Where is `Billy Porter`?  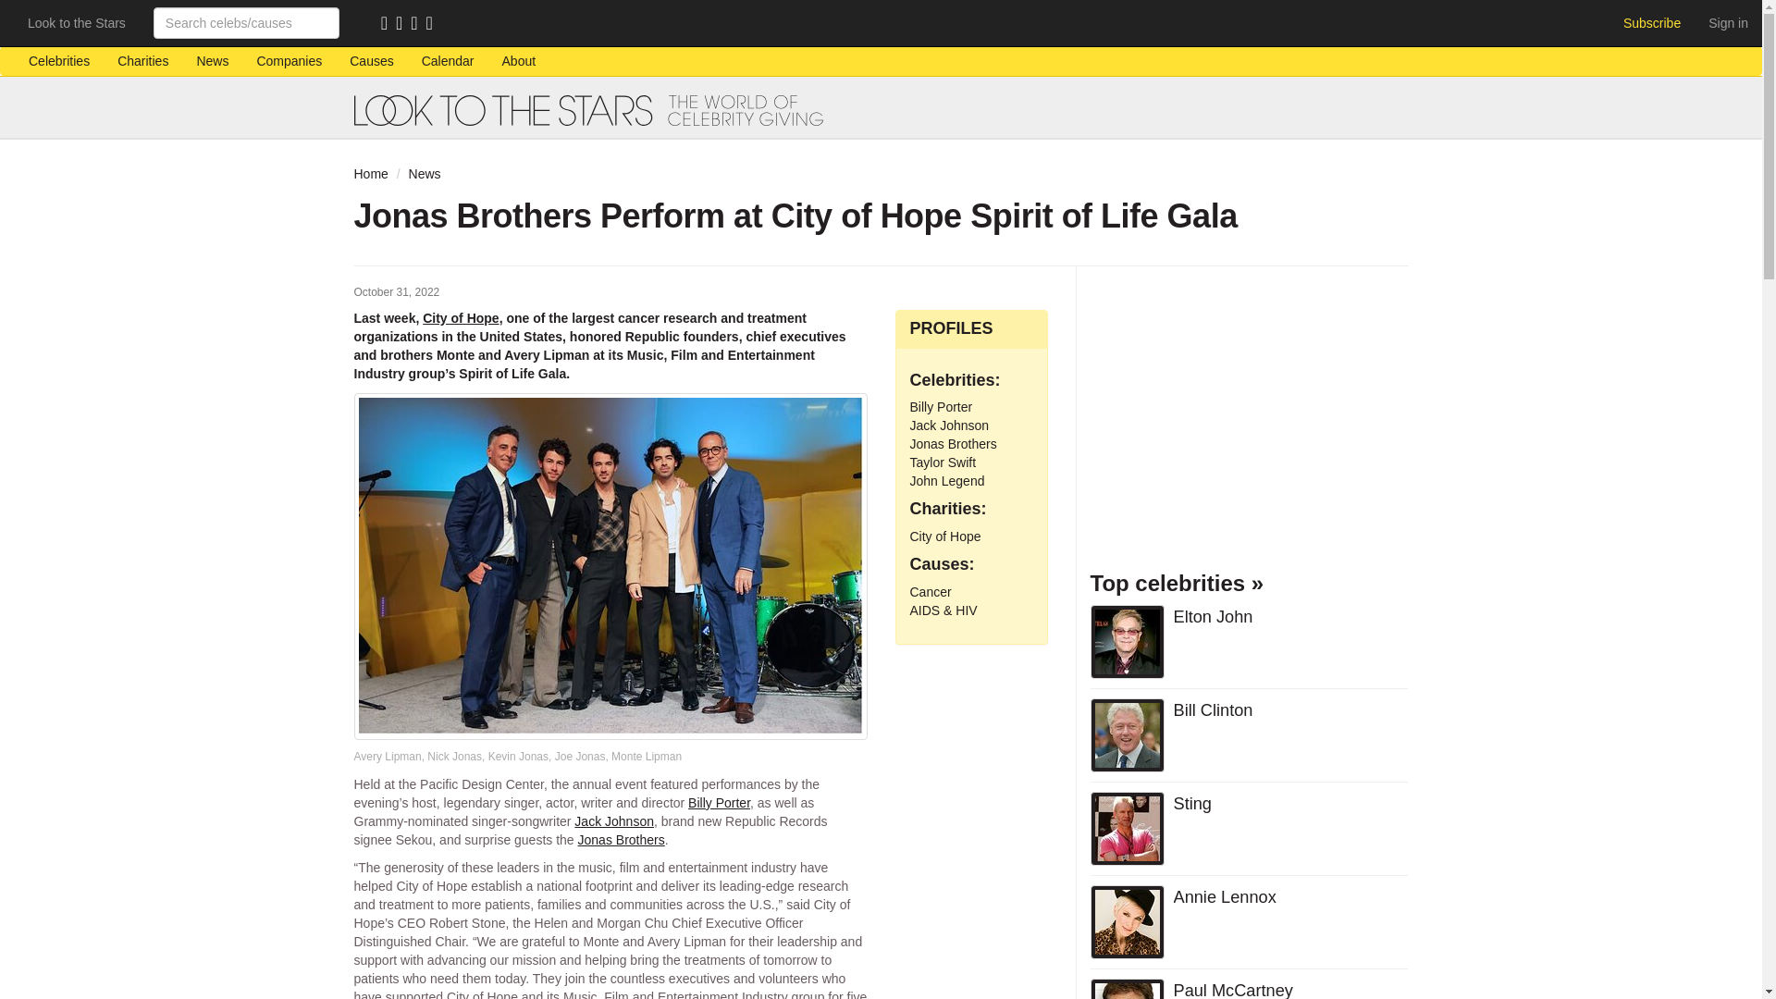 Billy Porter is located at coordinates (719, 802).